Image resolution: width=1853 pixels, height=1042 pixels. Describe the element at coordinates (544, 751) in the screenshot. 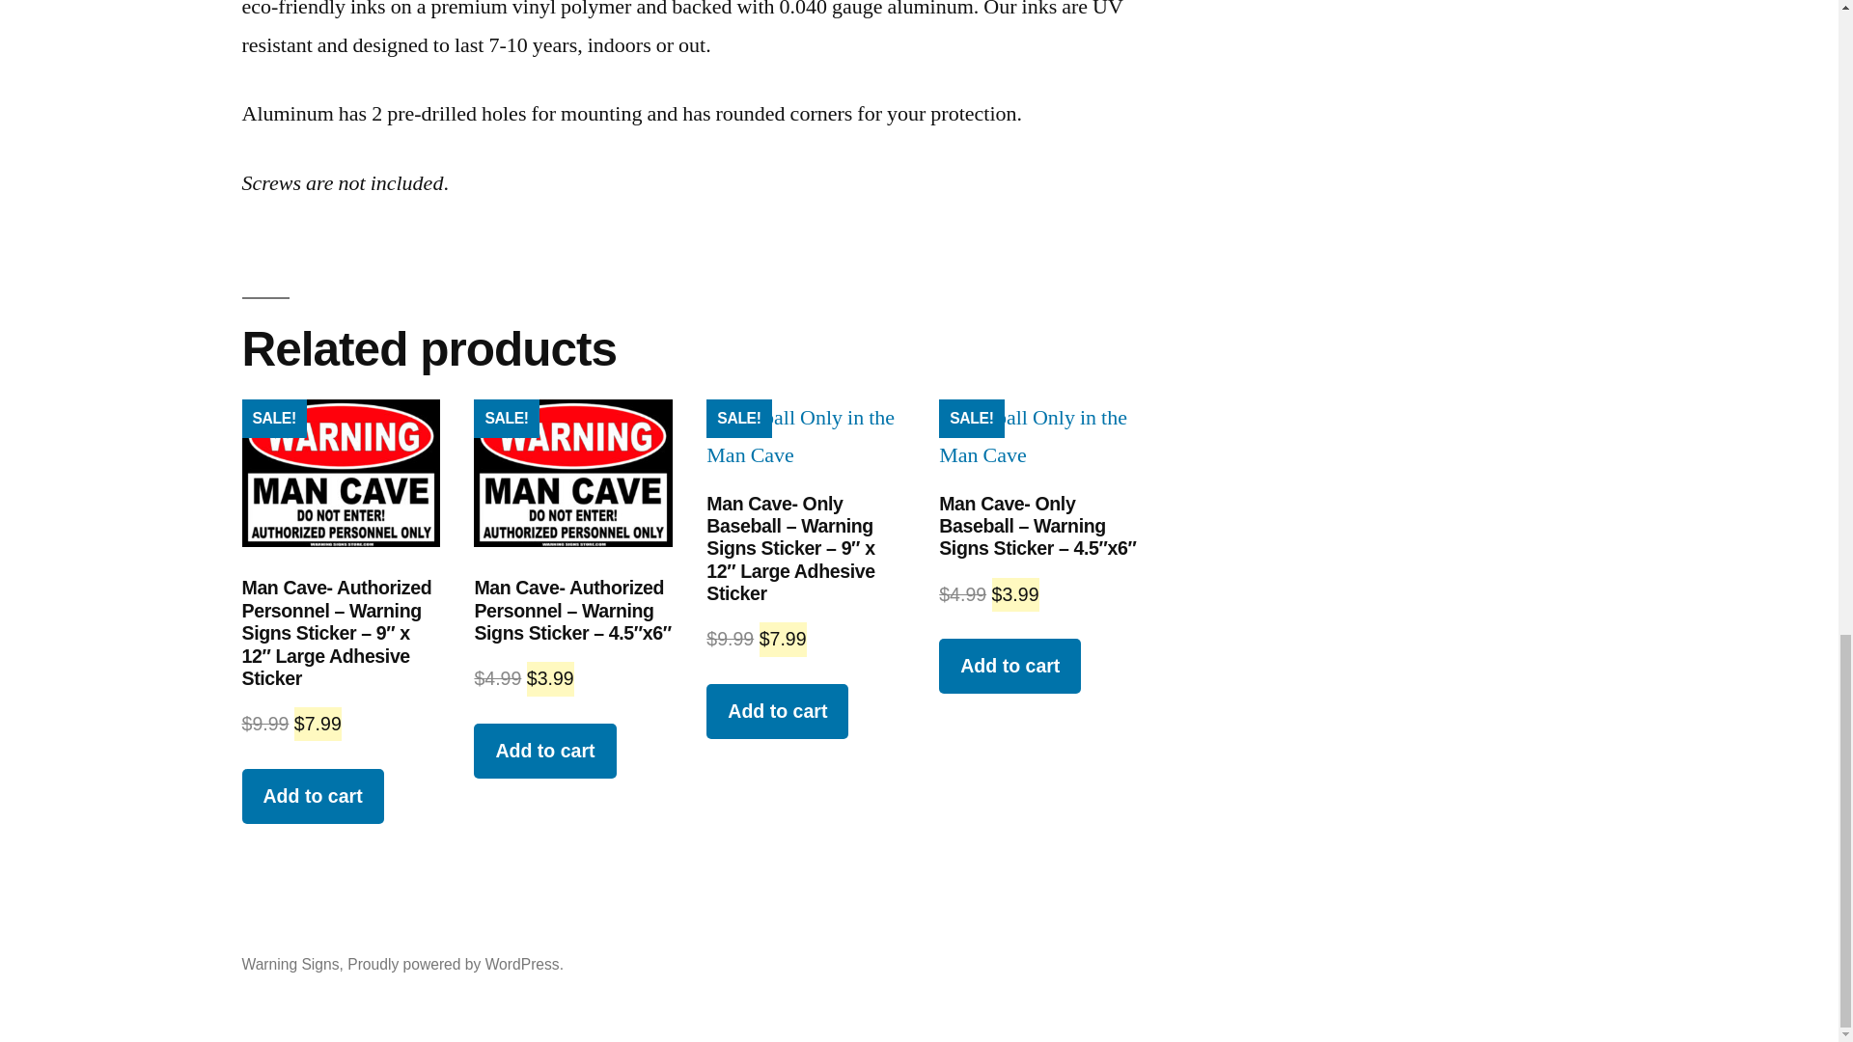

I see `Add to cart` at that location.